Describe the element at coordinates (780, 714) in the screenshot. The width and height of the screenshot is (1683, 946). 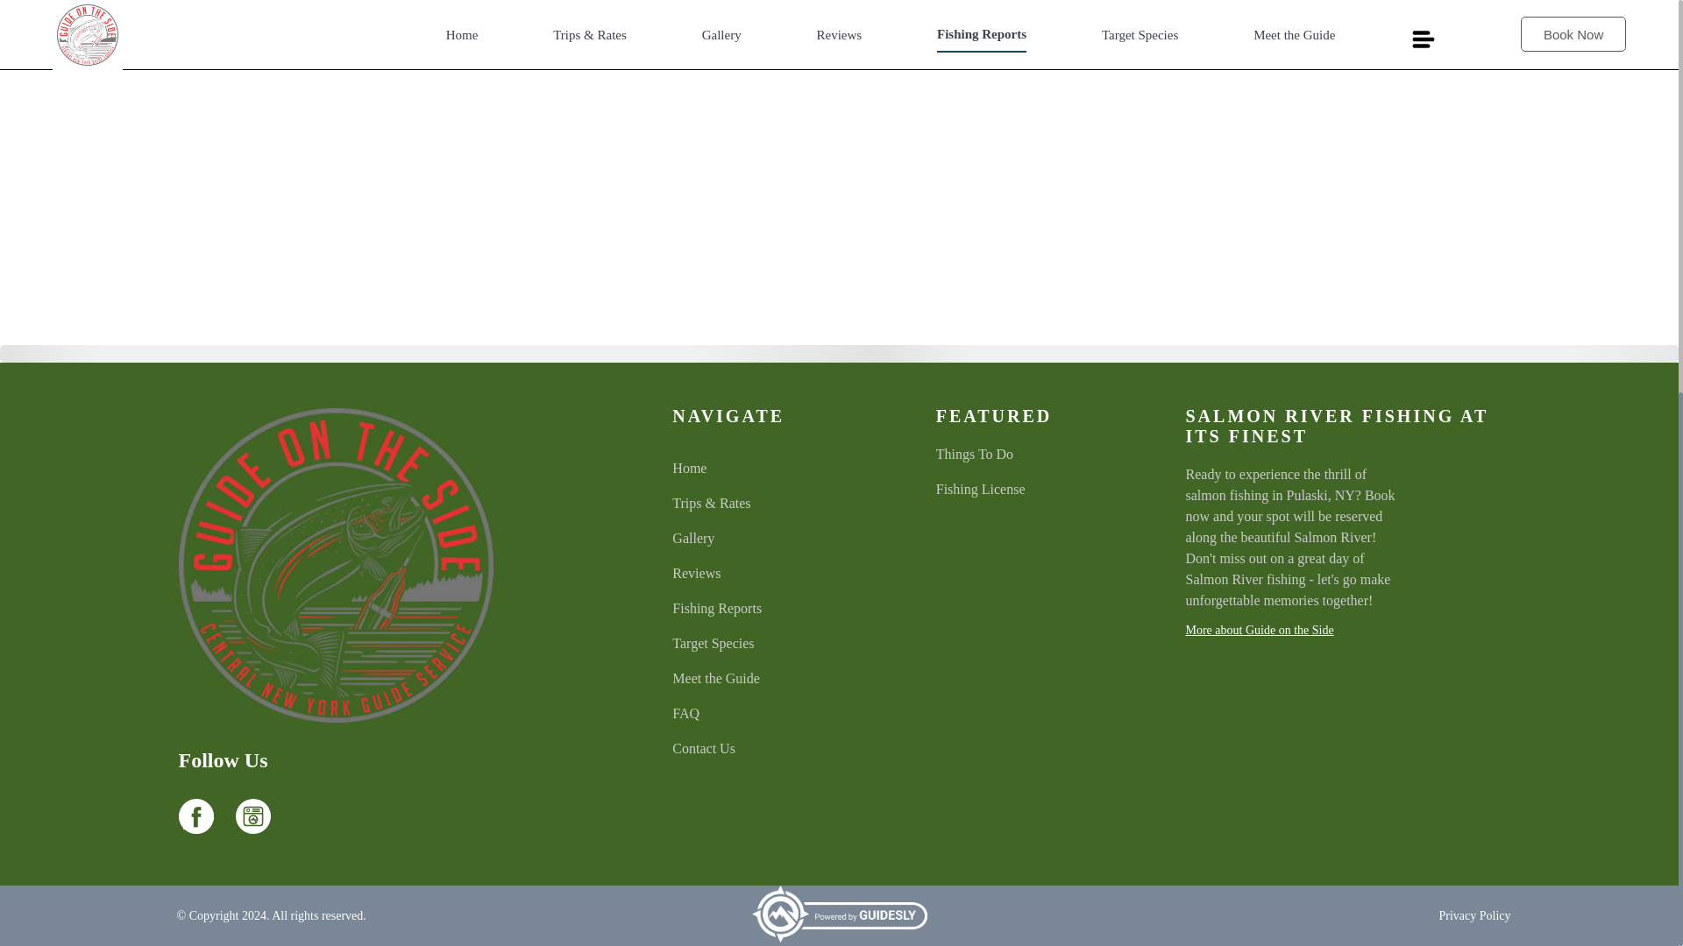
I see `FAQ` at that location.